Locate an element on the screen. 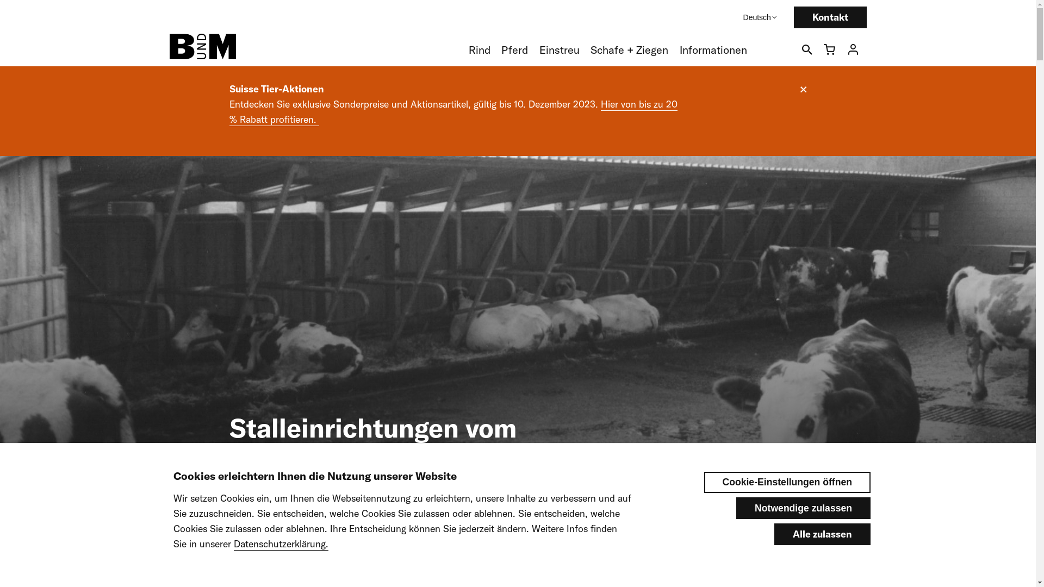 Image resolution: width=1044 pixels, height=587 pixels. Direkt zum Inhalt is located at coordinates (0, 0).